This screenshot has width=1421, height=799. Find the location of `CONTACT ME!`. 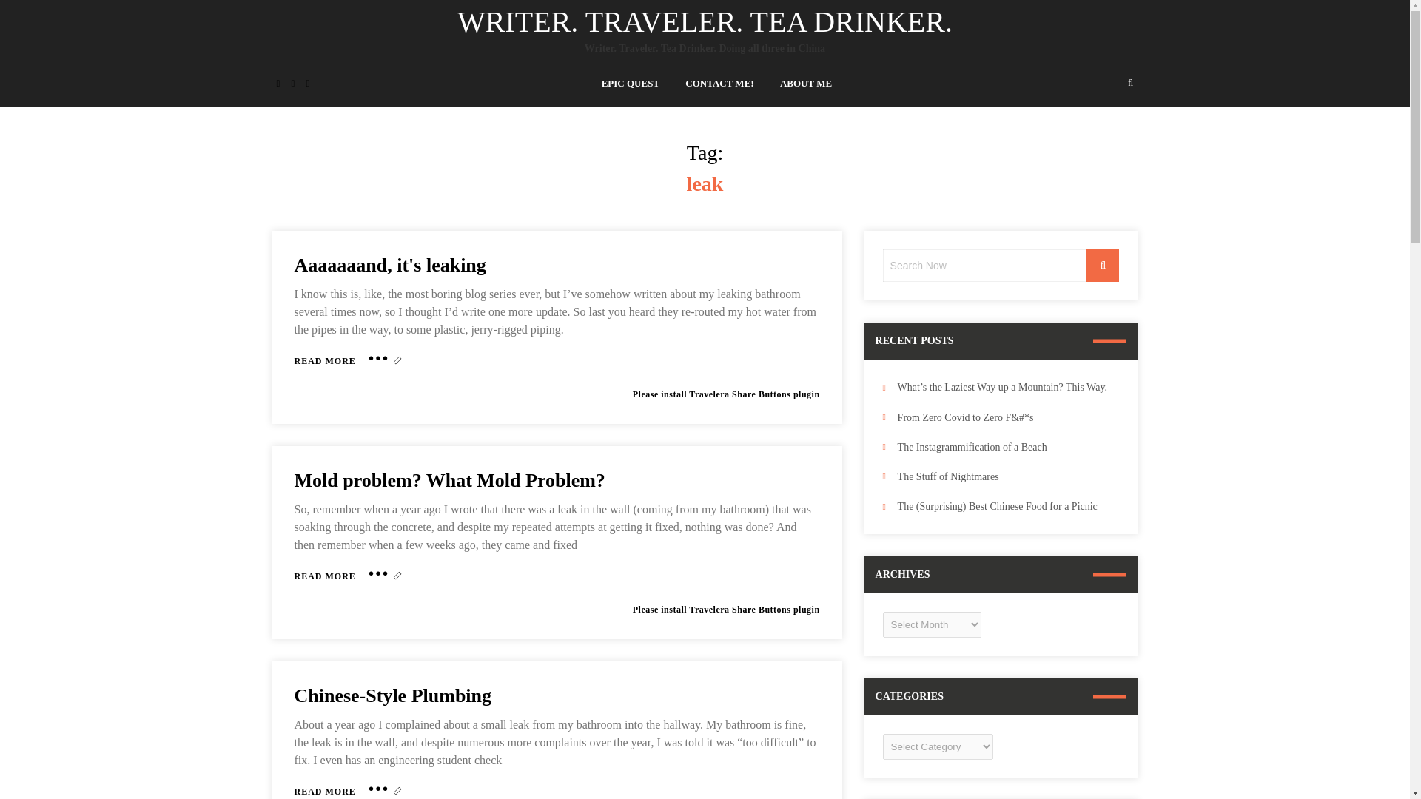

CONTACT ME! is located at coordinates (719, 83).